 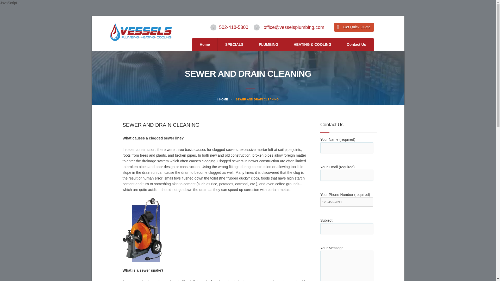 I want to click on Contact Us, so click(x=356, y=44).